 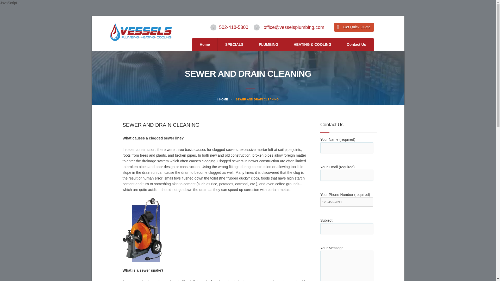 I want to click on Contact Us, so click(x=356, y=44).